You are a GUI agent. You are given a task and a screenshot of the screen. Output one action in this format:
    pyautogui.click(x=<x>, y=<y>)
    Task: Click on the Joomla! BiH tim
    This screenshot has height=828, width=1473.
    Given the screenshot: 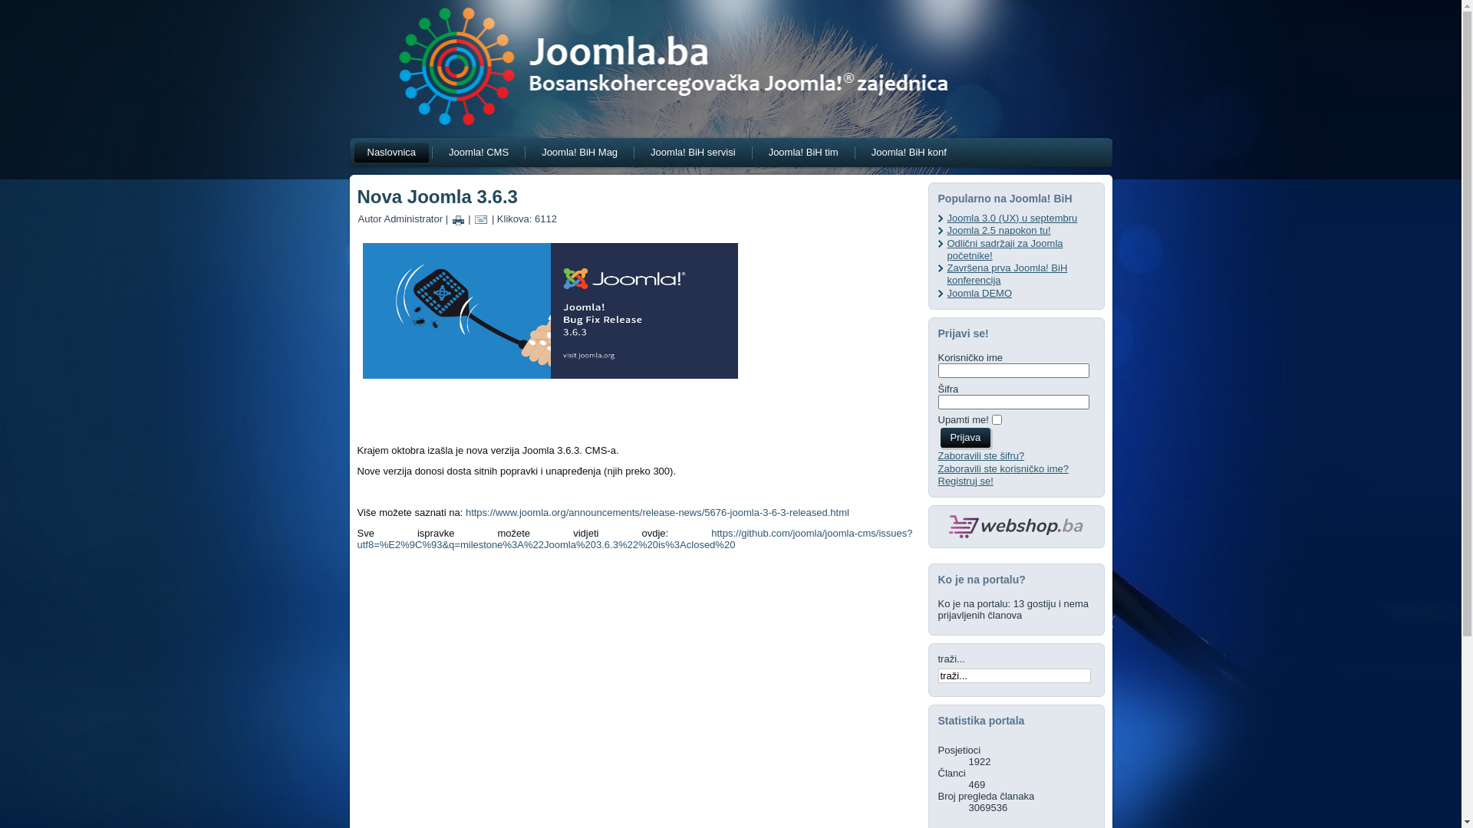 What is the action you would take?
    pyautogui.click(x=804, y=153)
    